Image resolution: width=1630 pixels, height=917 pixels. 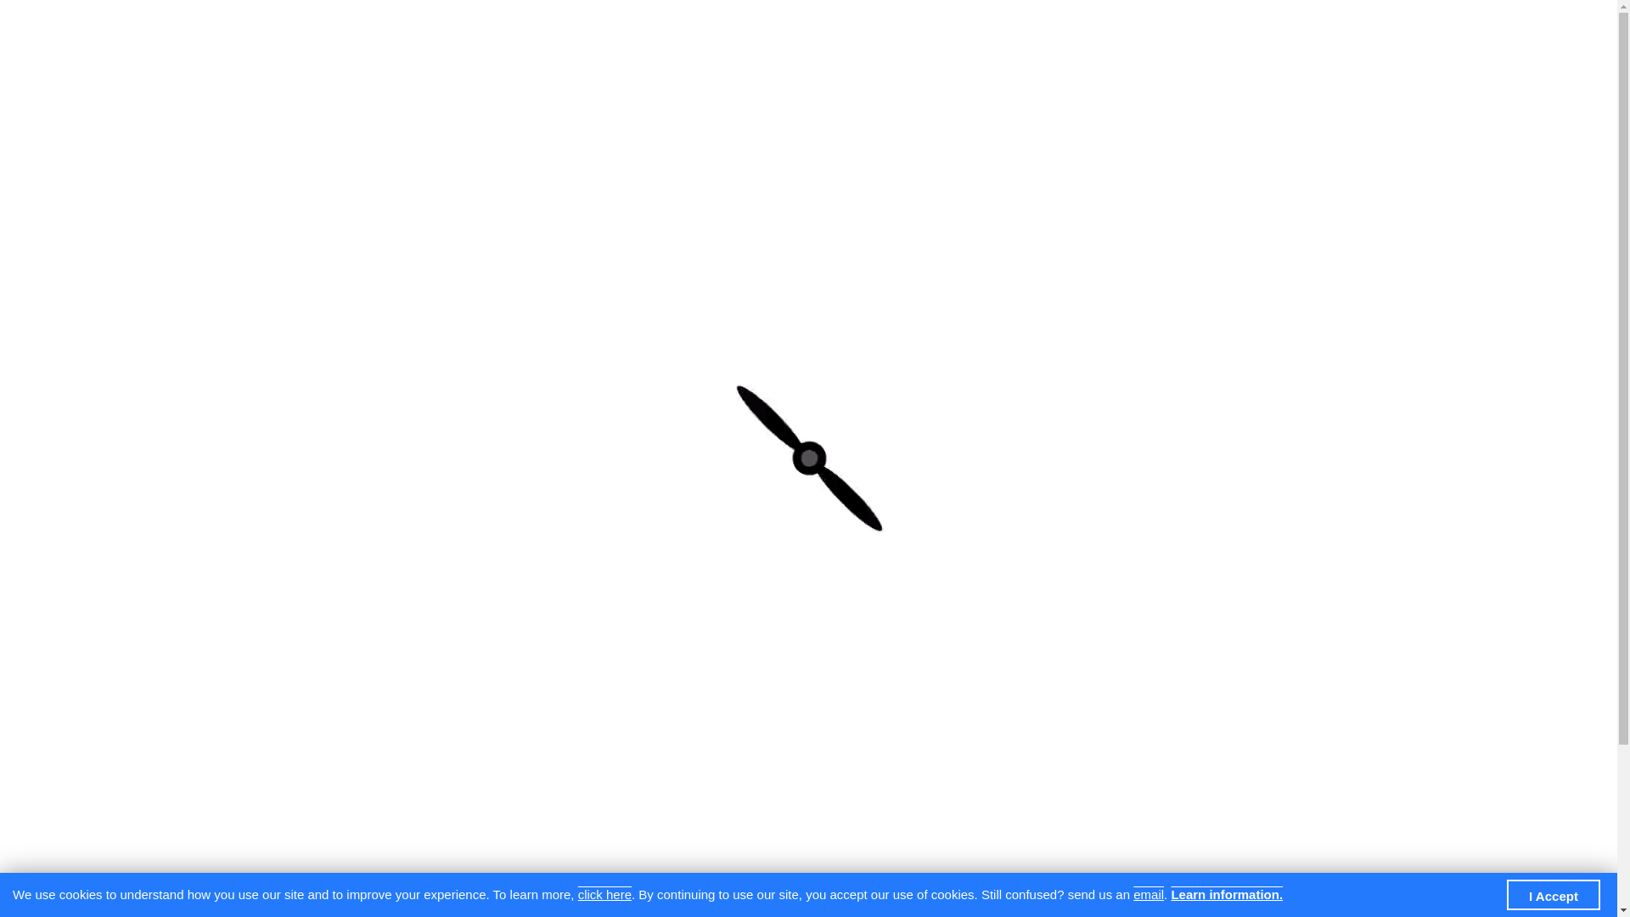 I want to click on OUR HISTORY, so click(x=795, y=82).